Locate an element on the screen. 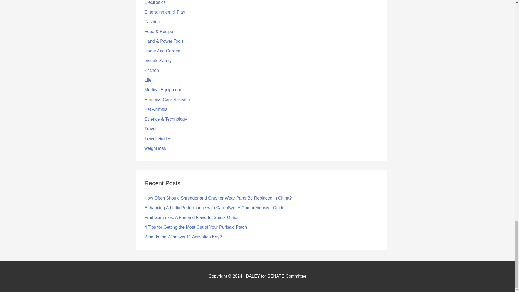  Pet Animals is located at coordinates (156, 109).